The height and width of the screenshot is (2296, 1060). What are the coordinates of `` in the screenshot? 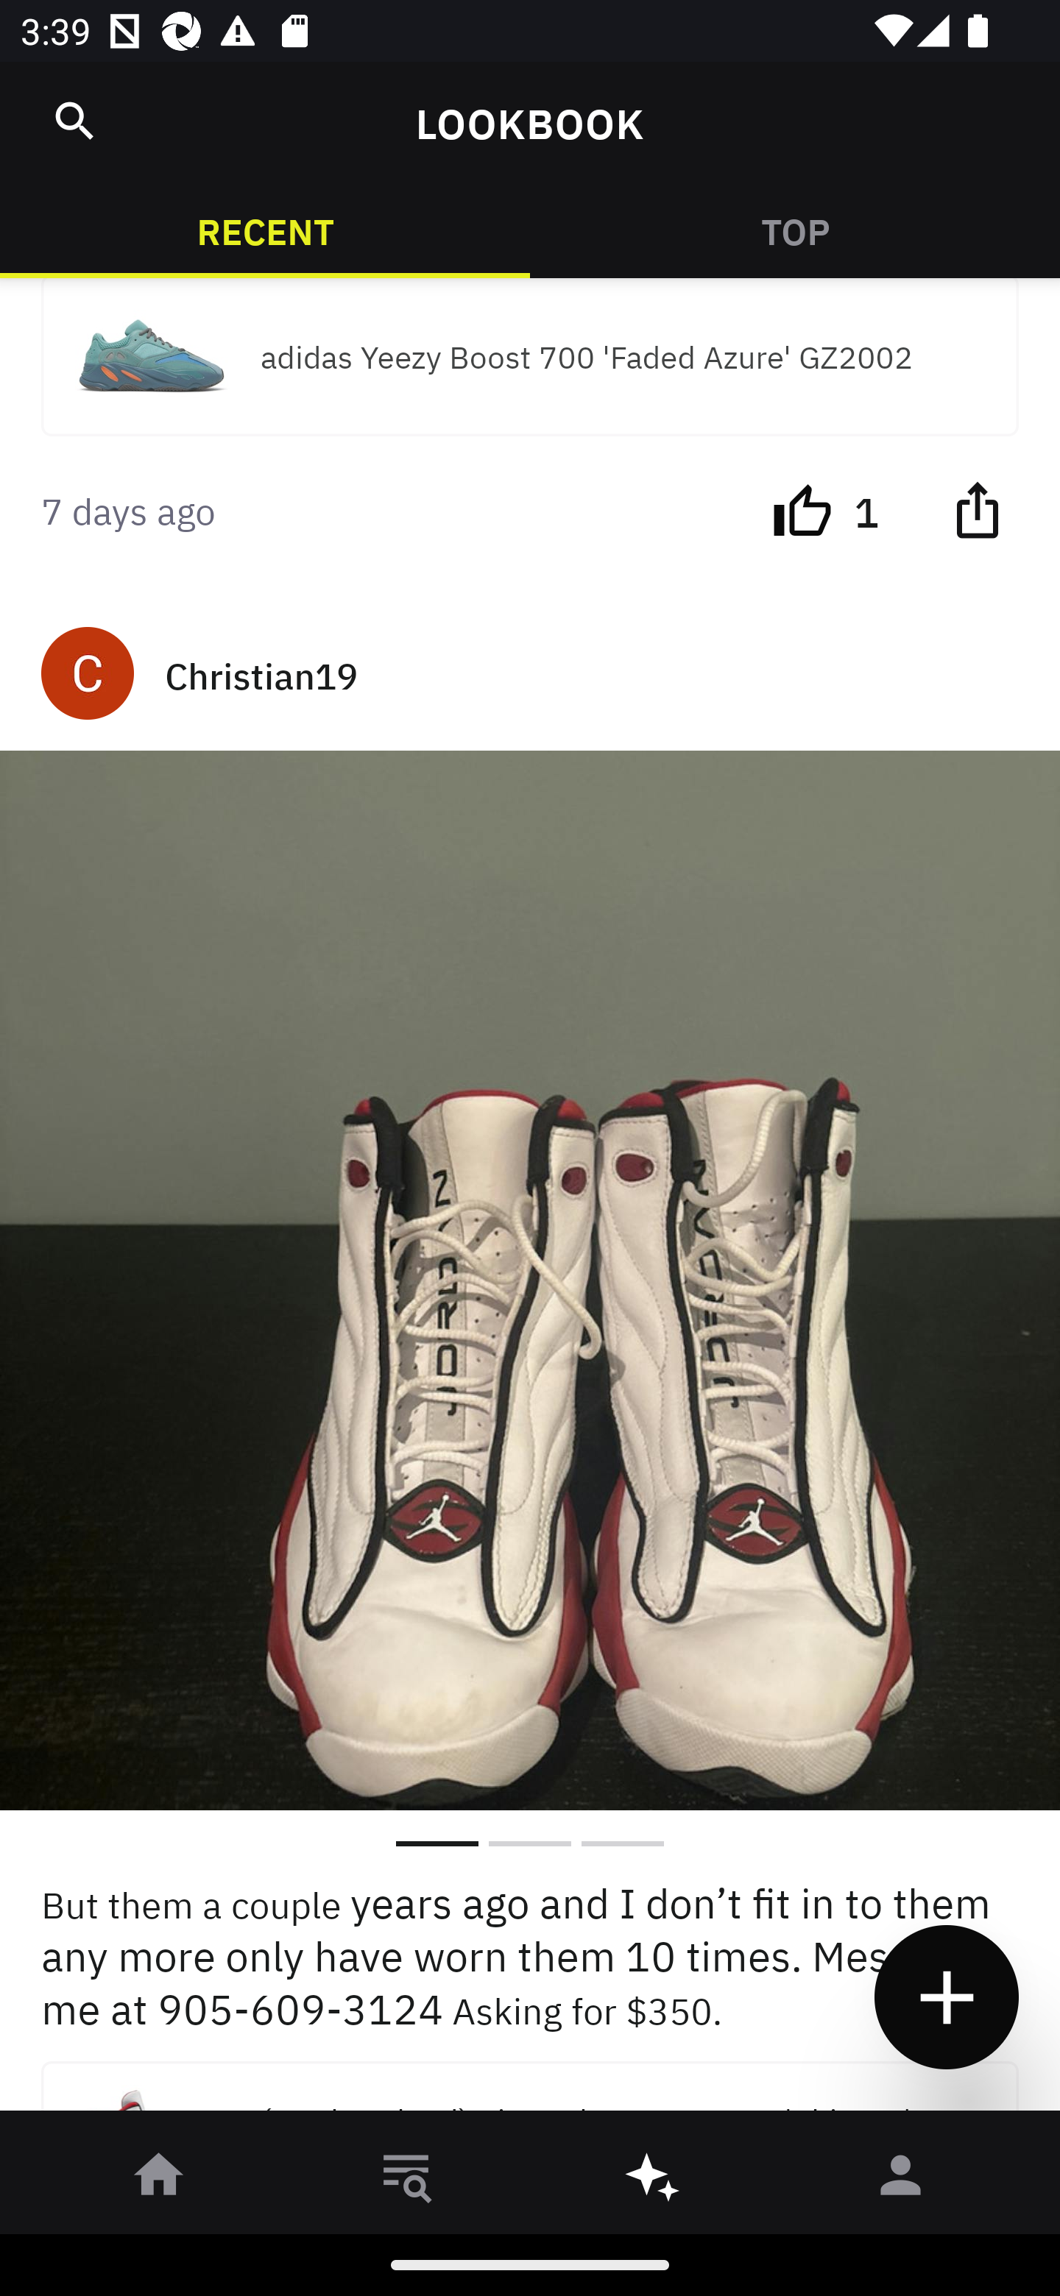 It's located at (75, 120).